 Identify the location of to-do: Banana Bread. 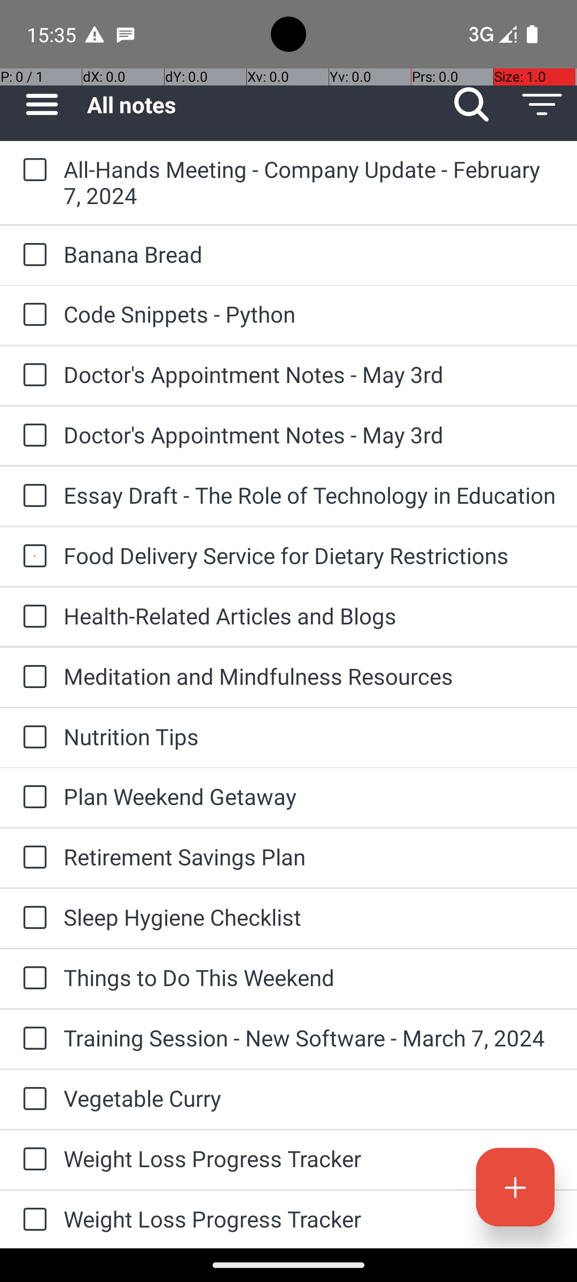
(32, 255).